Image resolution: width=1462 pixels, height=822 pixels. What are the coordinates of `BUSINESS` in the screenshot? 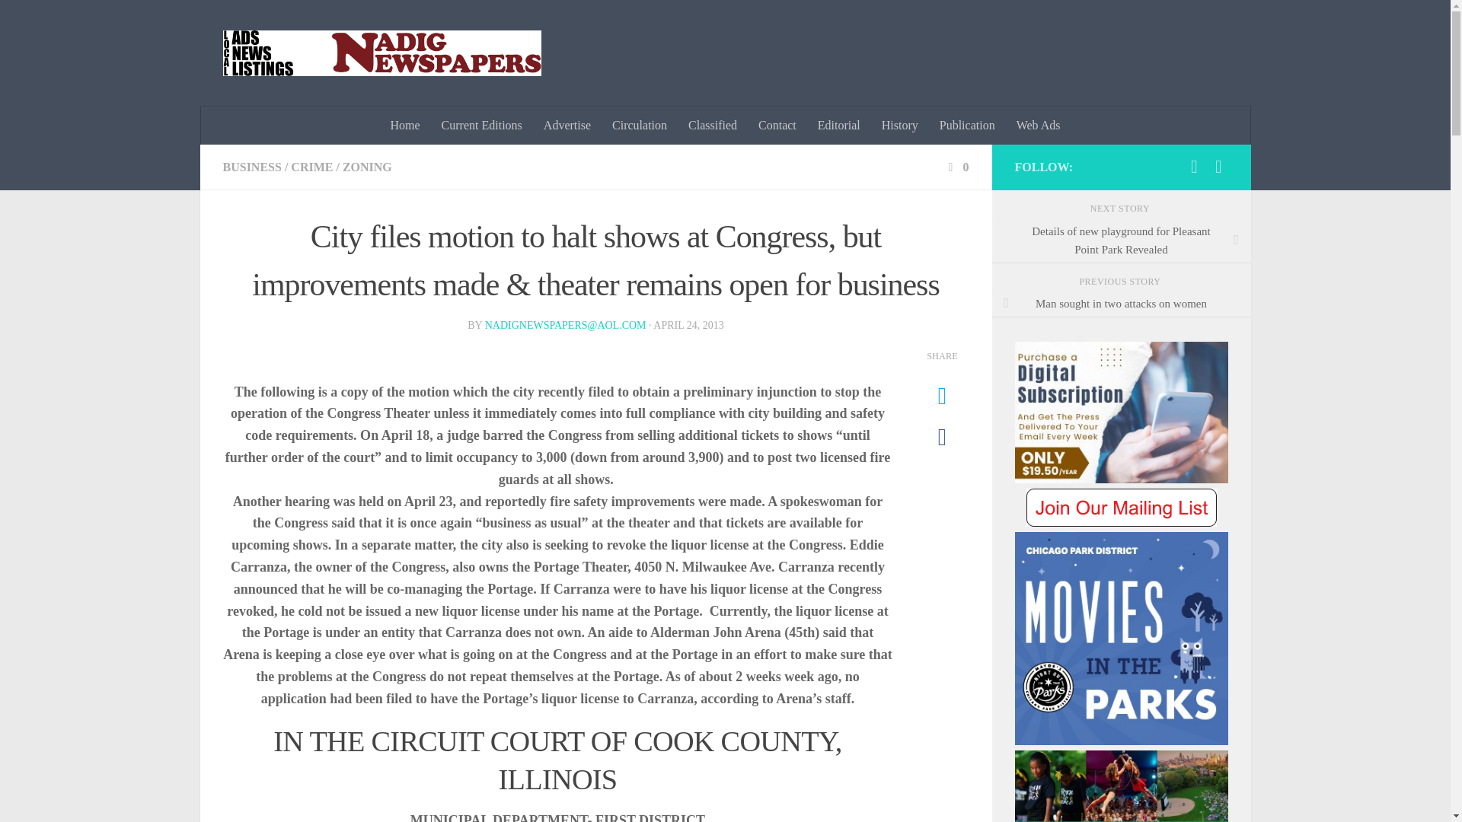 It's located at (251, 166).